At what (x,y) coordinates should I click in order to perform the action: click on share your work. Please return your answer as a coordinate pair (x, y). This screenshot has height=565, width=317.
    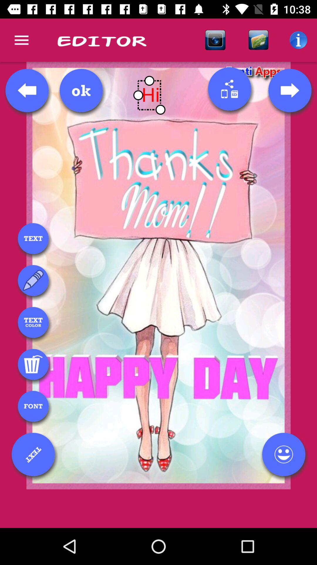
    Looking at the image, I should click on (230, 89).